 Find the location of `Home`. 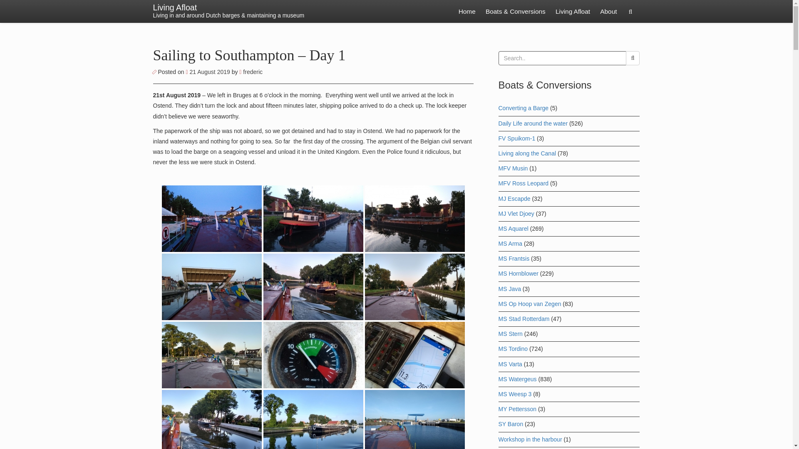

Home is located at coordinates (467, 12).